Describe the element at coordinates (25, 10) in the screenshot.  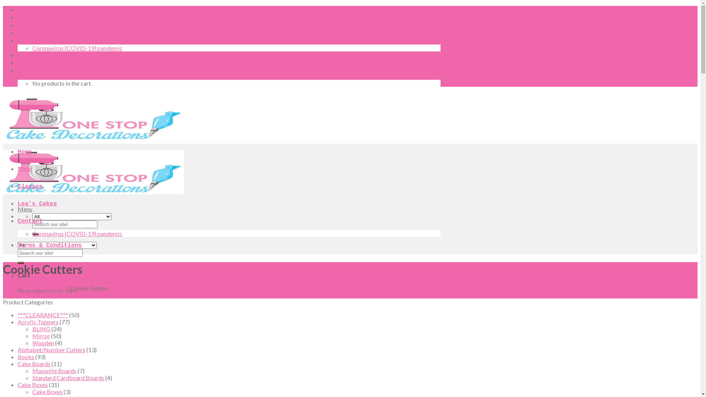
I see `Home` at that location.